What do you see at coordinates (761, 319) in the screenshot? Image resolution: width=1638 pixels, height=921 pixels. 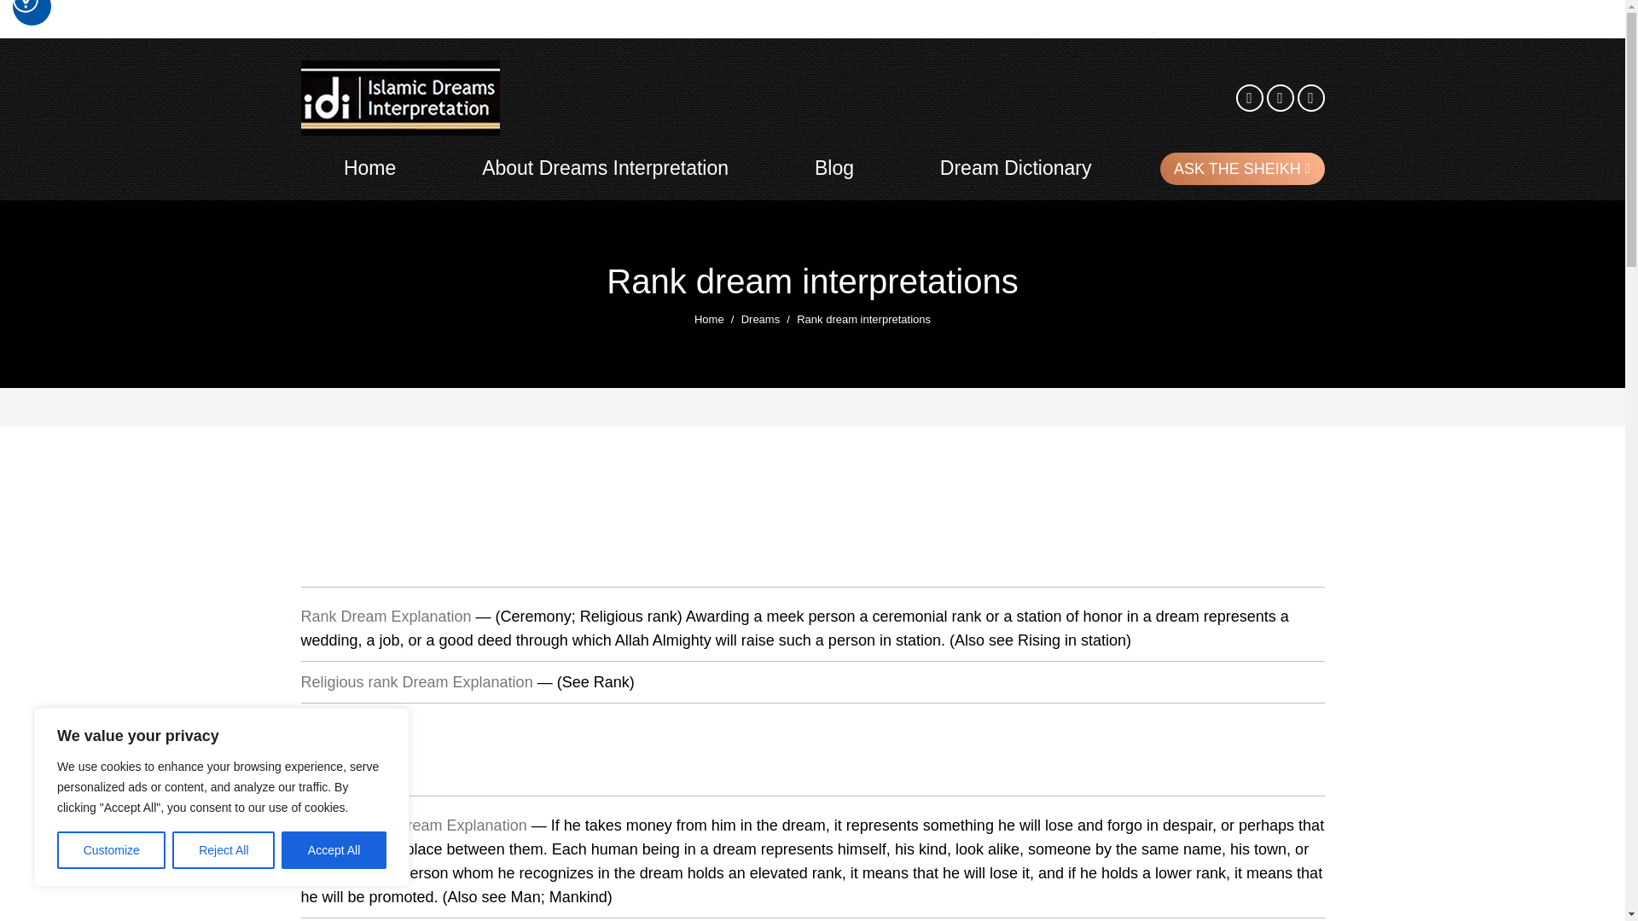 I see `Dreams` at bounding box center [761, 319].